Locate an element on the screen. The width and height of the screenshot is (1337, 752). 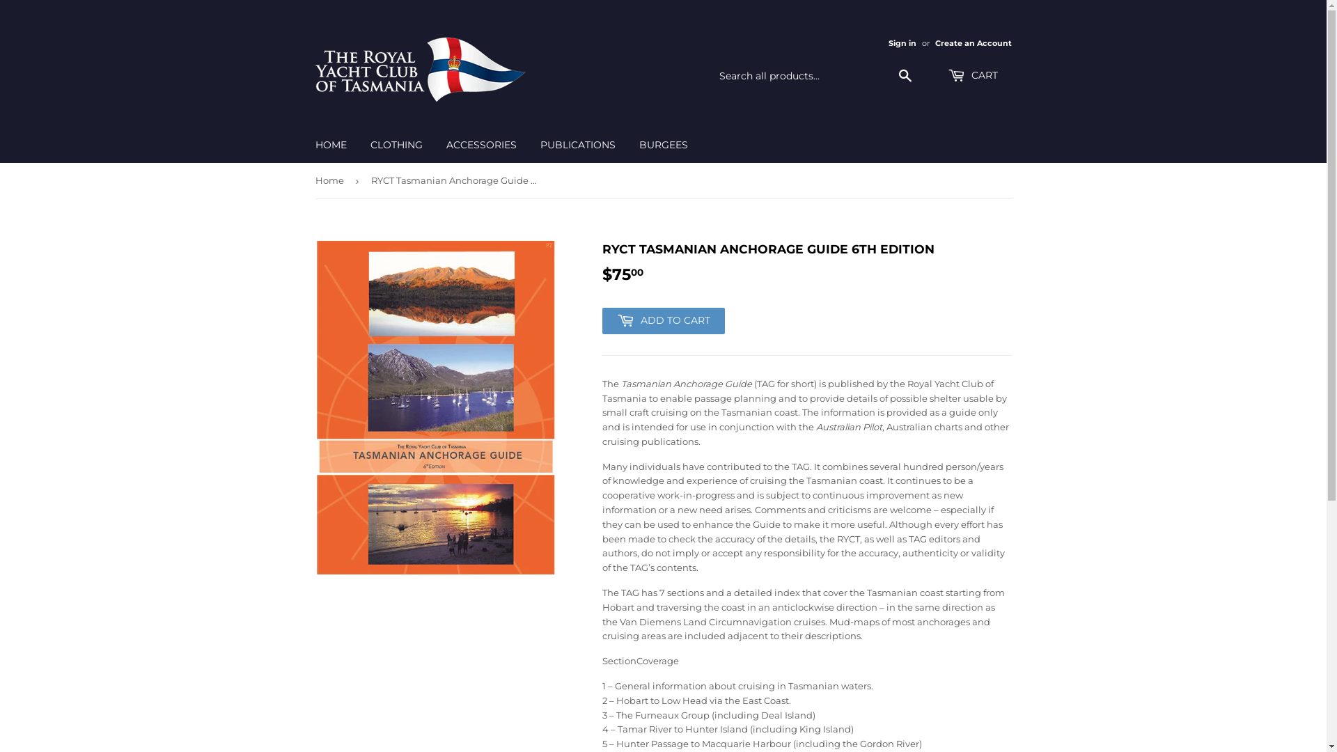
PUBLICATIONS is located at coordinates (577, 145).